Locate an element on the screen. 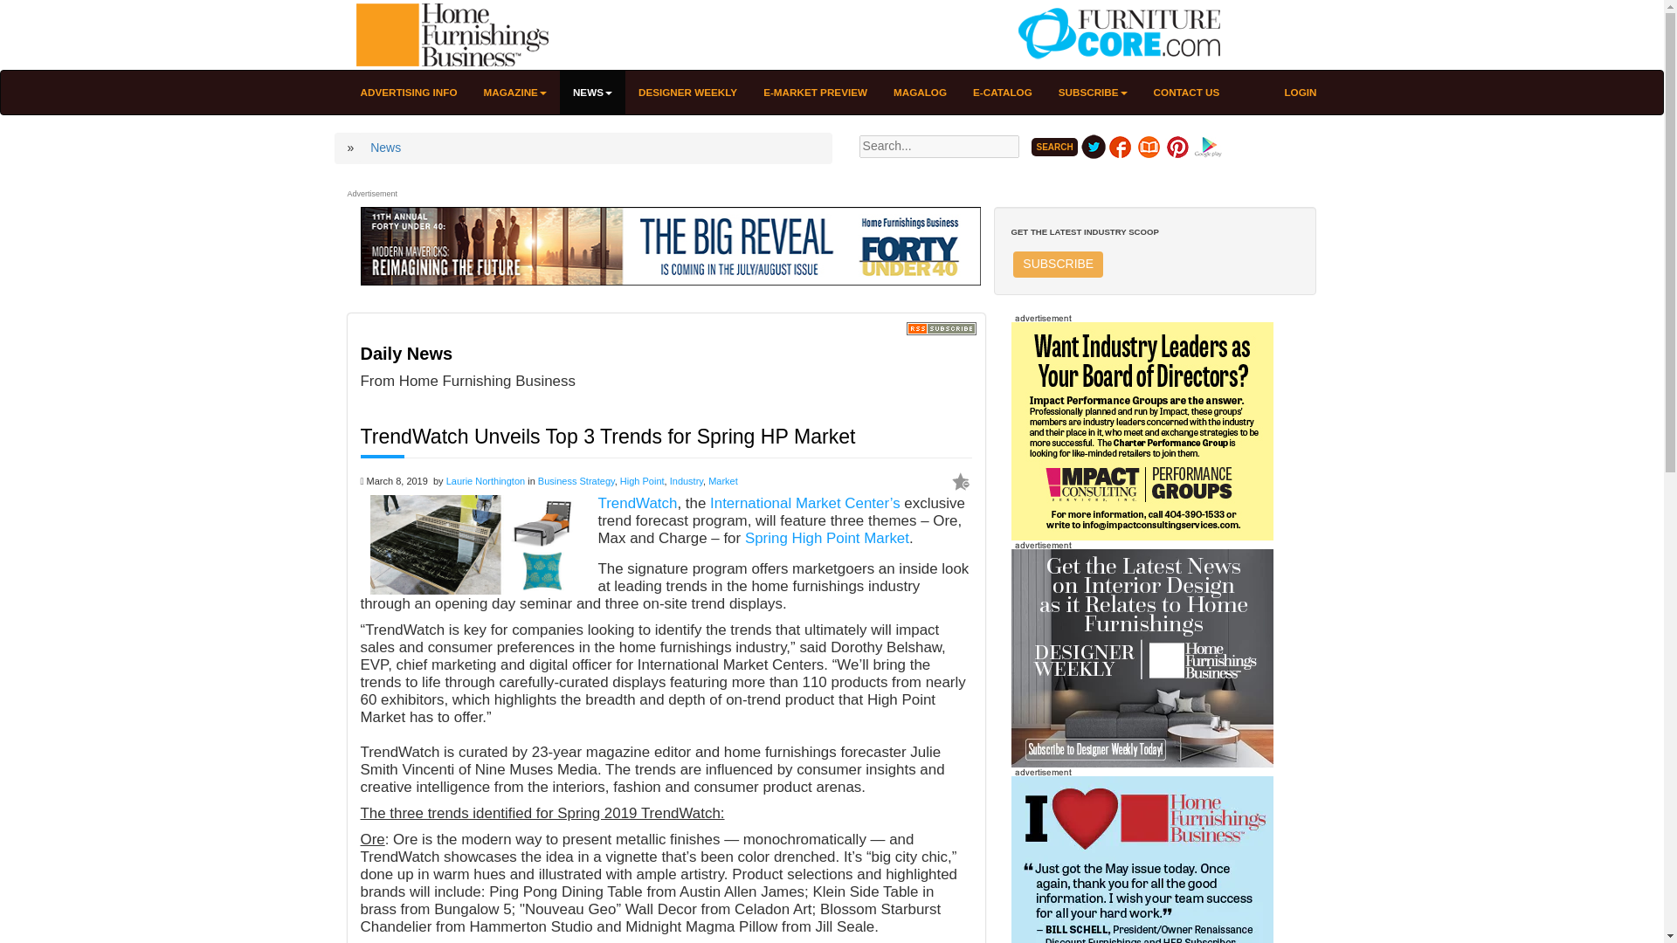 This screenshot has width=1677, height=943. Laurie Northington is located at coordinates (486, 481).